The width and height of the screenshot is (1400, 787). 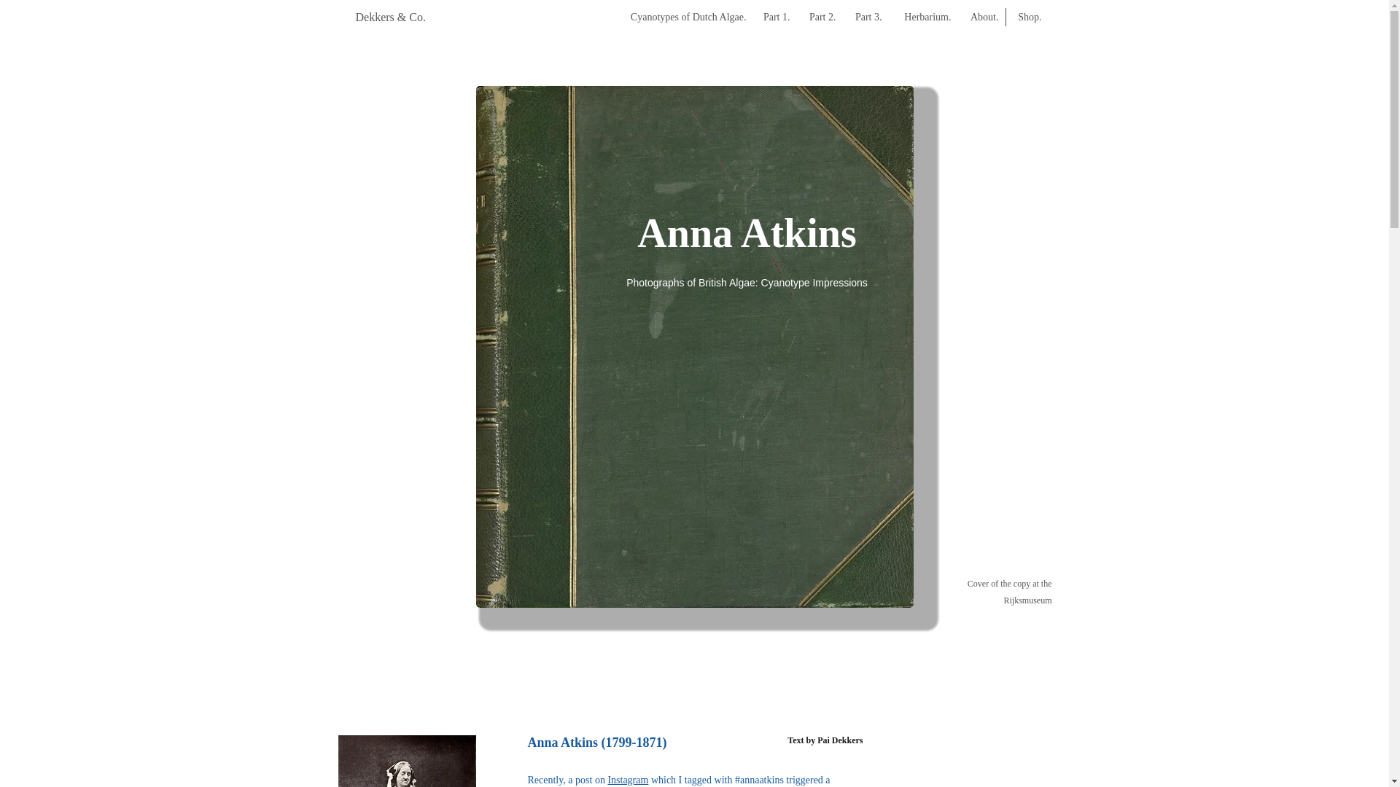 What do you see at coordinates (924, 17) in the screenshot?
I see `Herbarium.` at bounding box center [924, 17].